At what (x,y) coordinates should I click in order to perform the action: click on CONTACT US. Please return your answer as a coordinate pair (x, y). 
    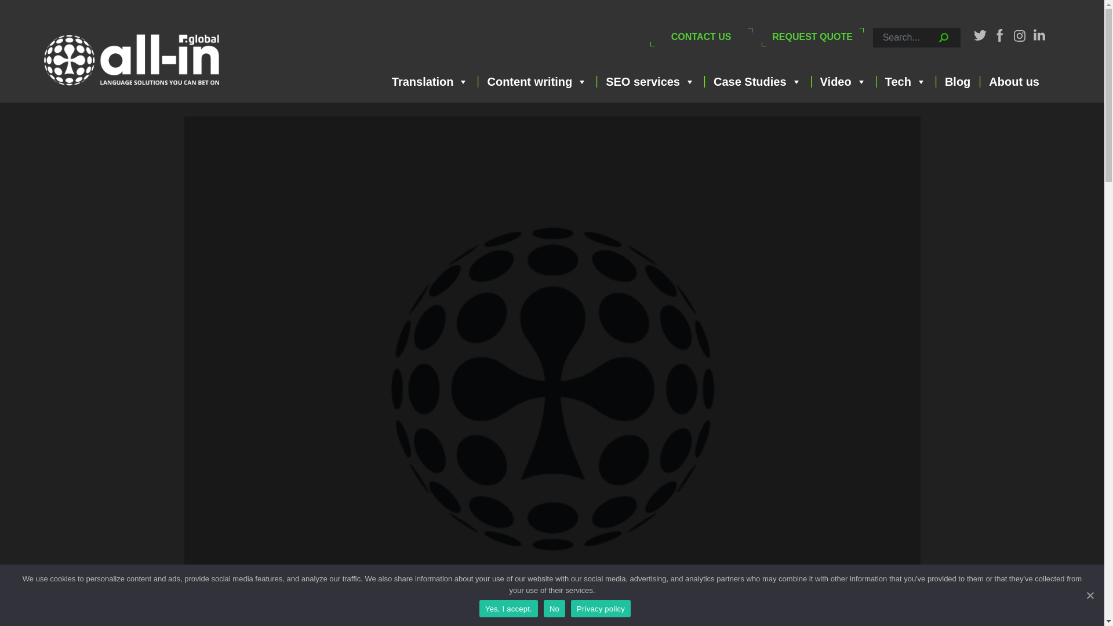
    Looking at the image, I should click on (701, 37).